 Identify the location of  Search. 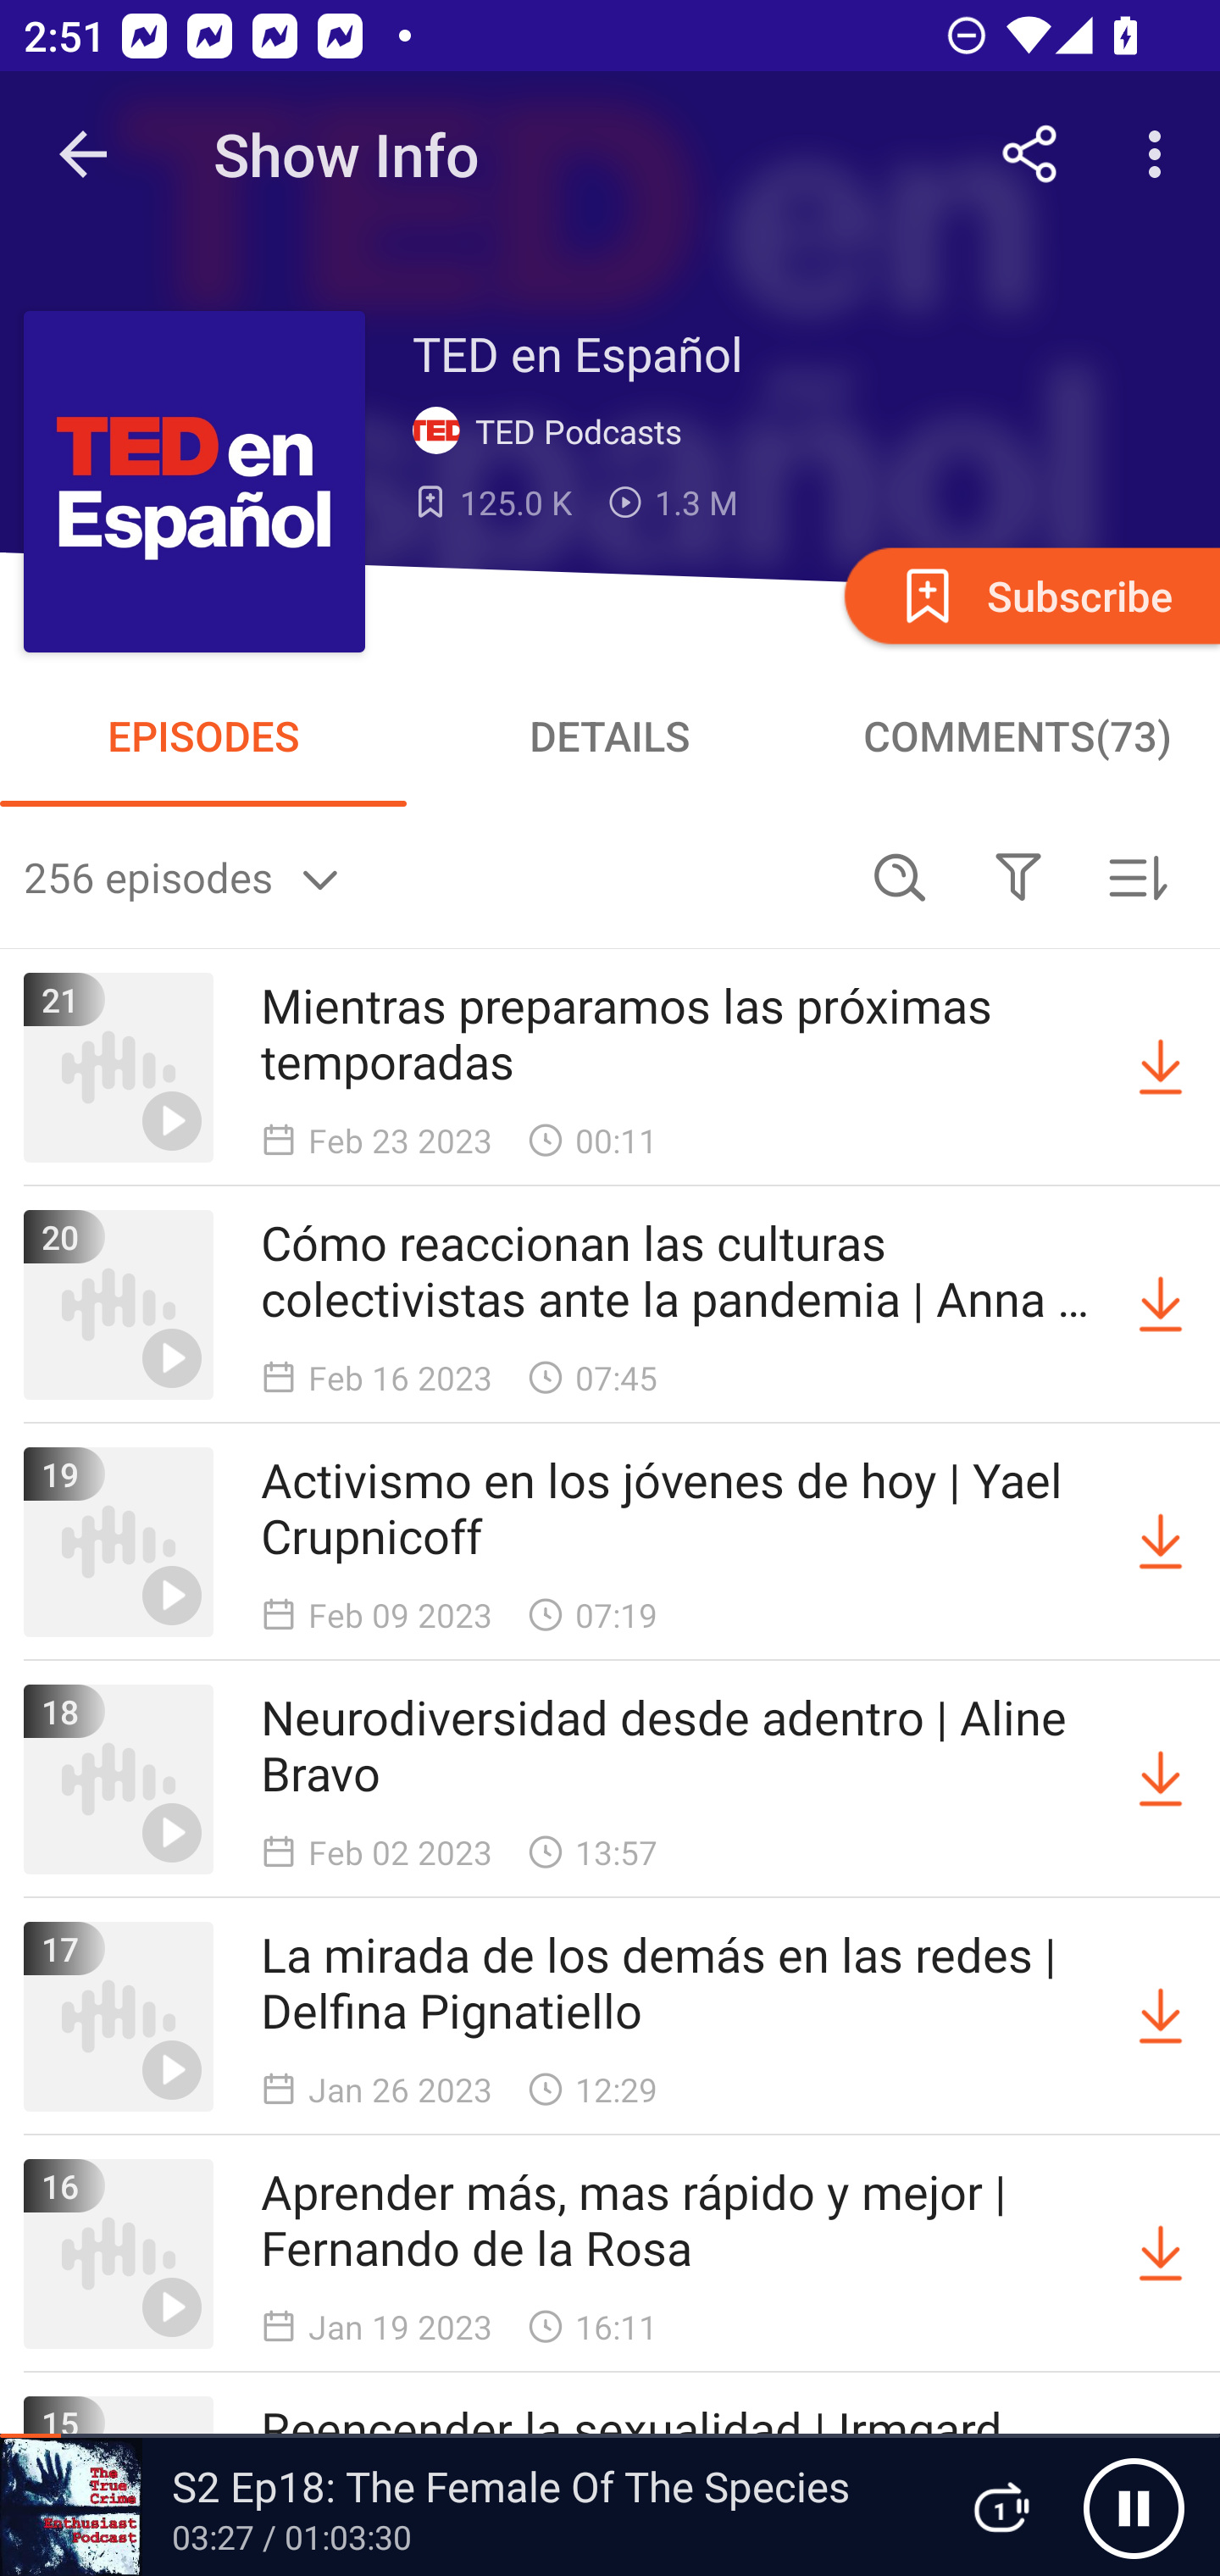
(900, 876).